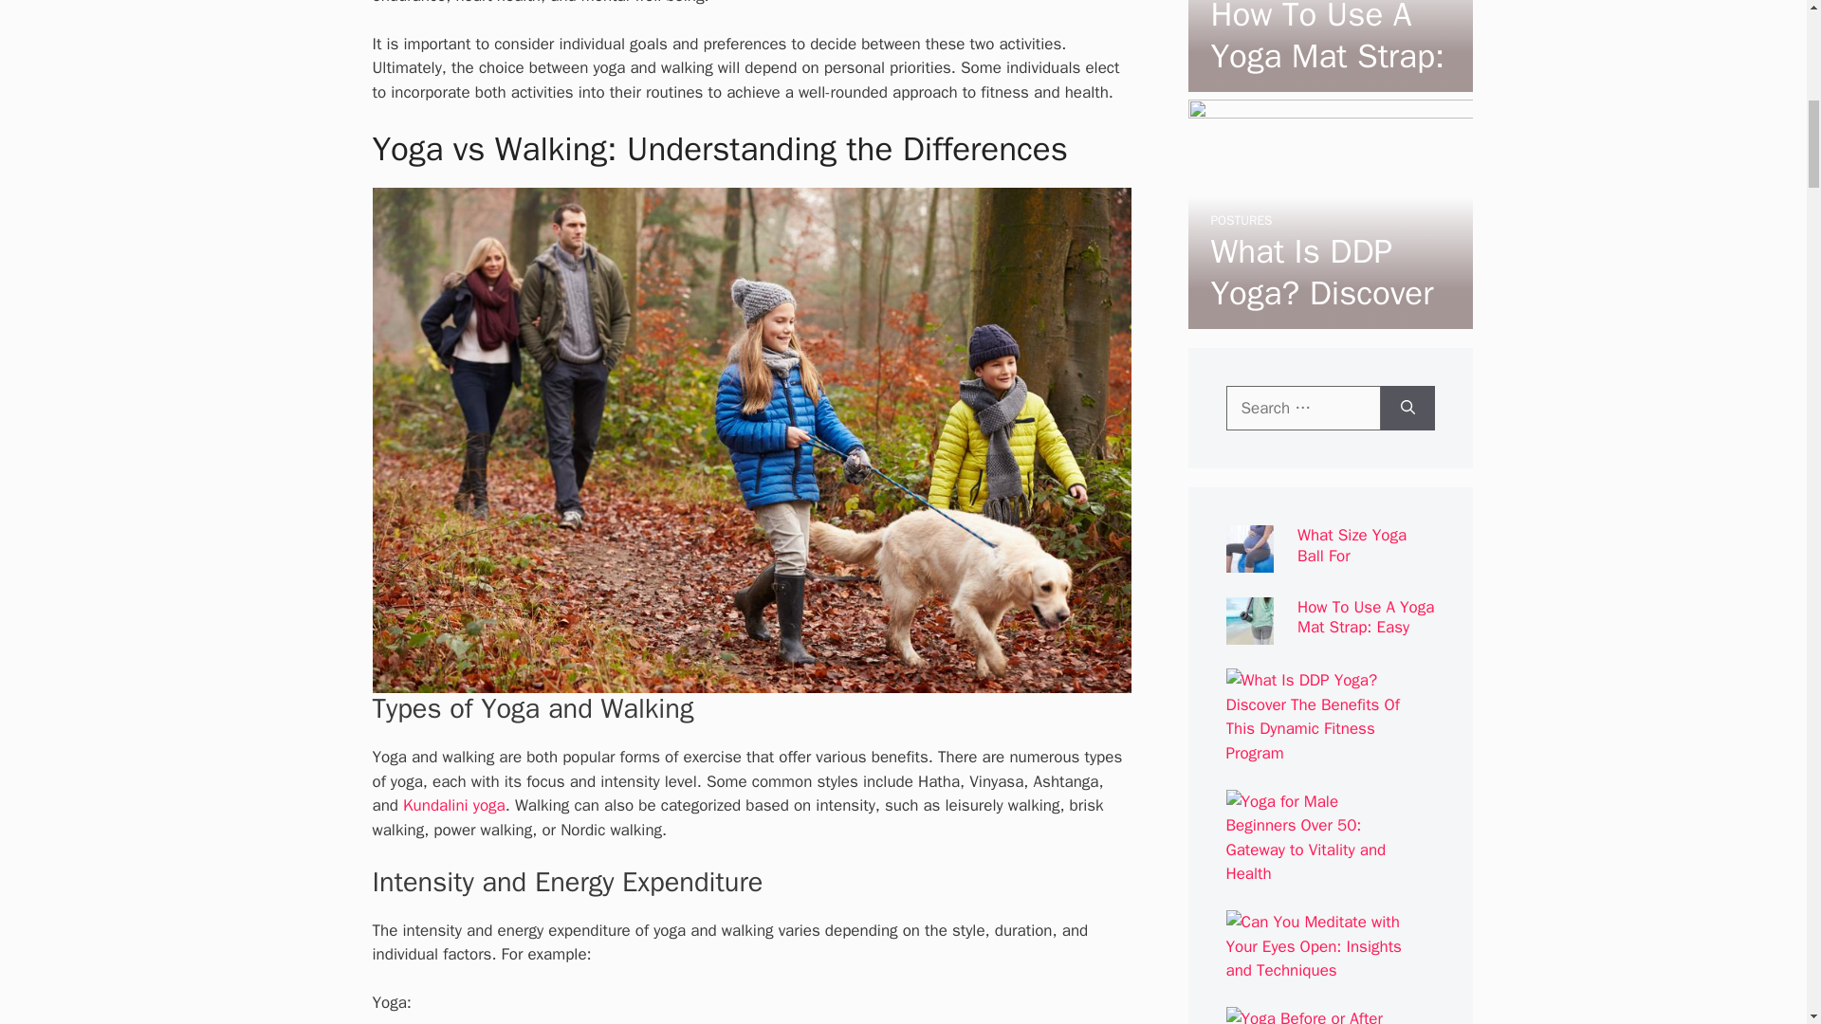  I want to click on POSTURES, so click(1241, 220).